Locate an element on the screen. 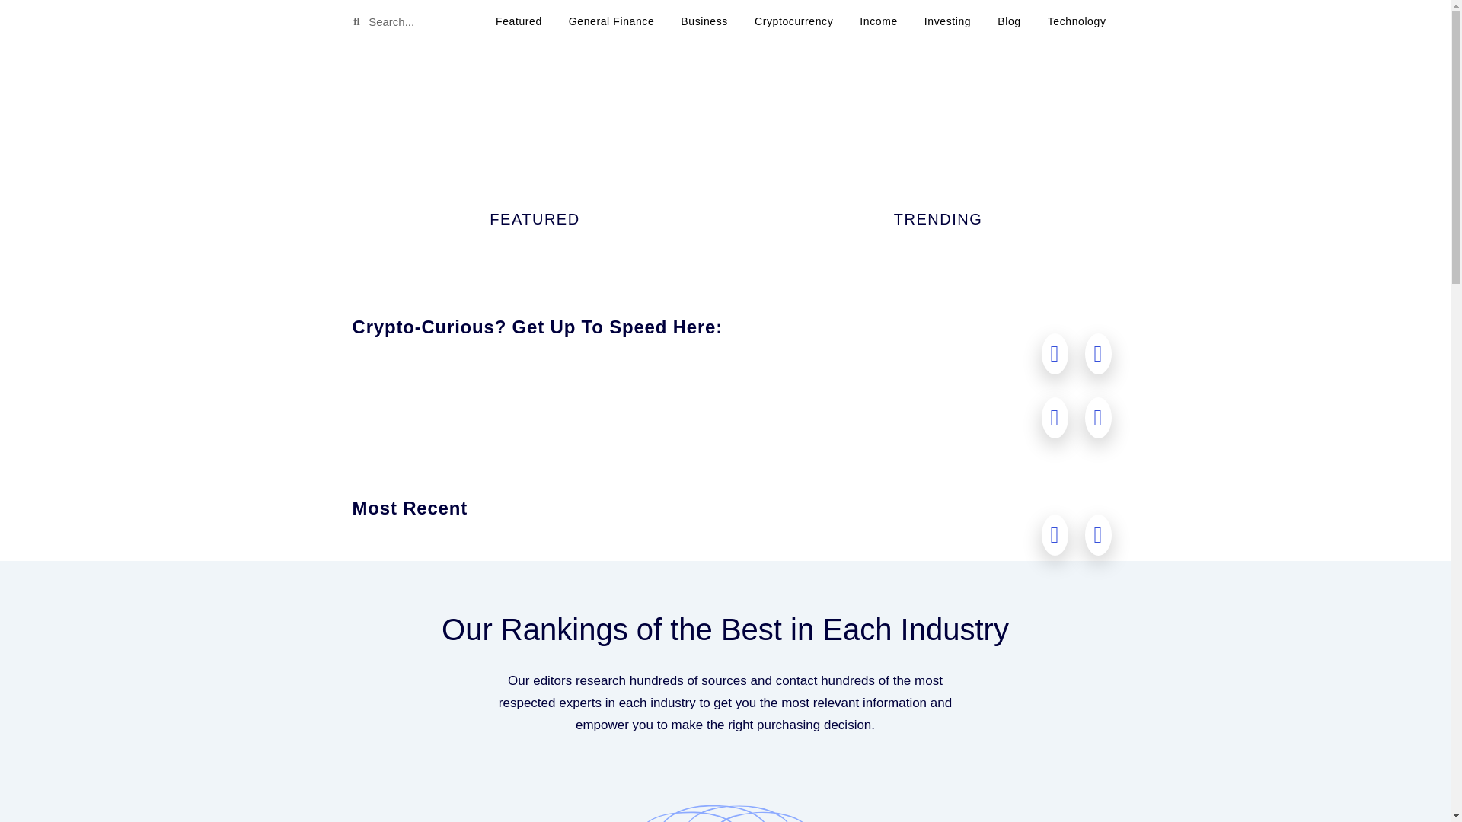  Search is located at coordinates (423, 21).